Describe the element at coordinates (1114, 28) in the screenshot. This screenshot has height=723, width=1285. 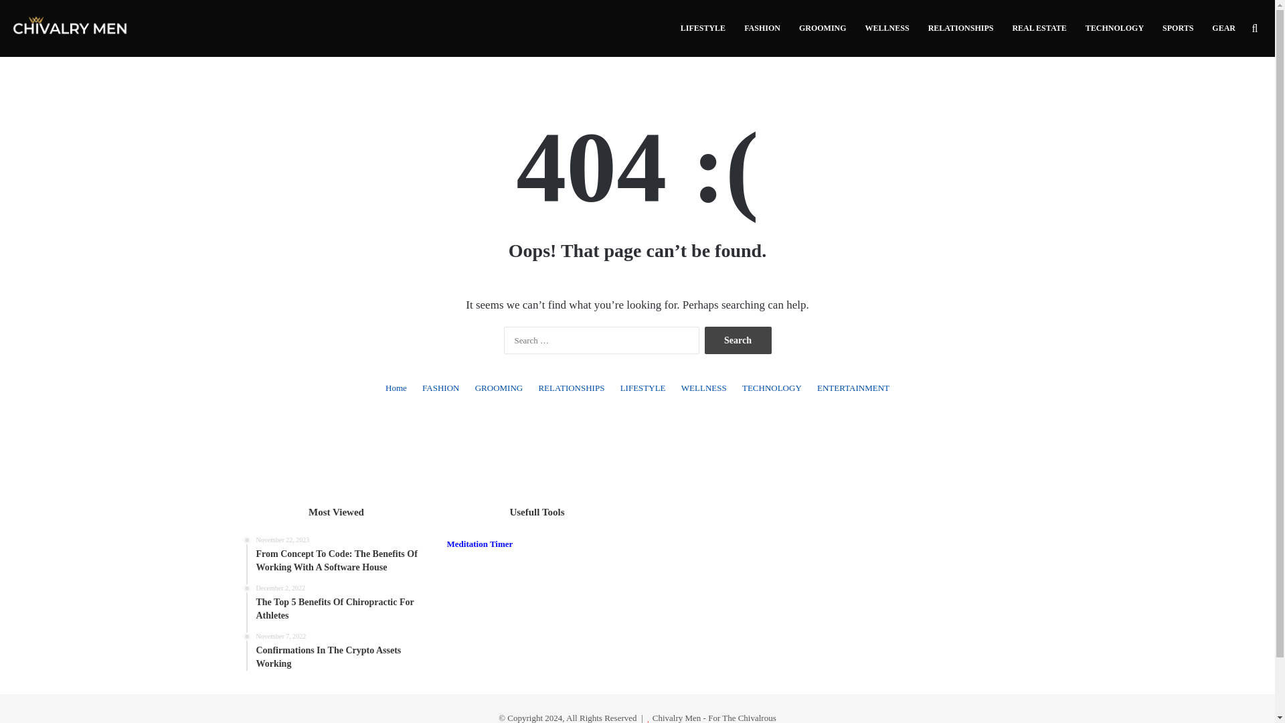
I see `TECHNOLOGY` at that location.